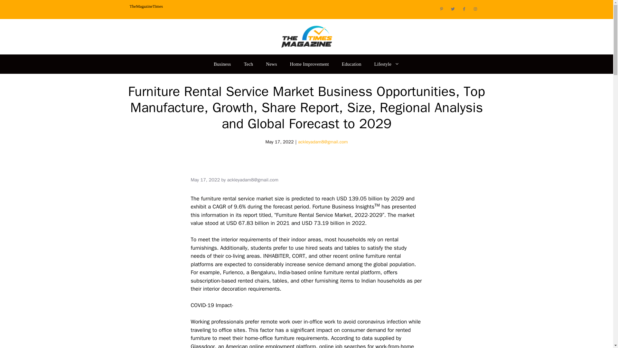  I want to click on Lifestyle, so click(387, 64).